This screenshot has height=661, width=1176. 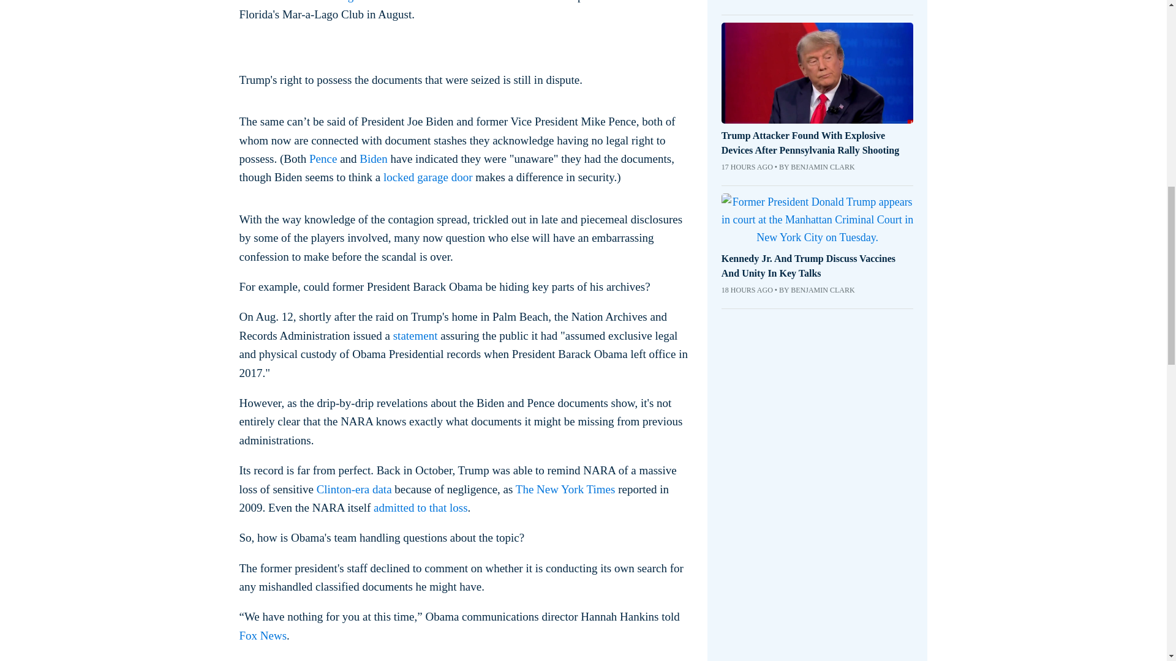 What do you see at coordinates (373, 159) in the screenshot?
I see `Biden` at bounding box center [373, 159].